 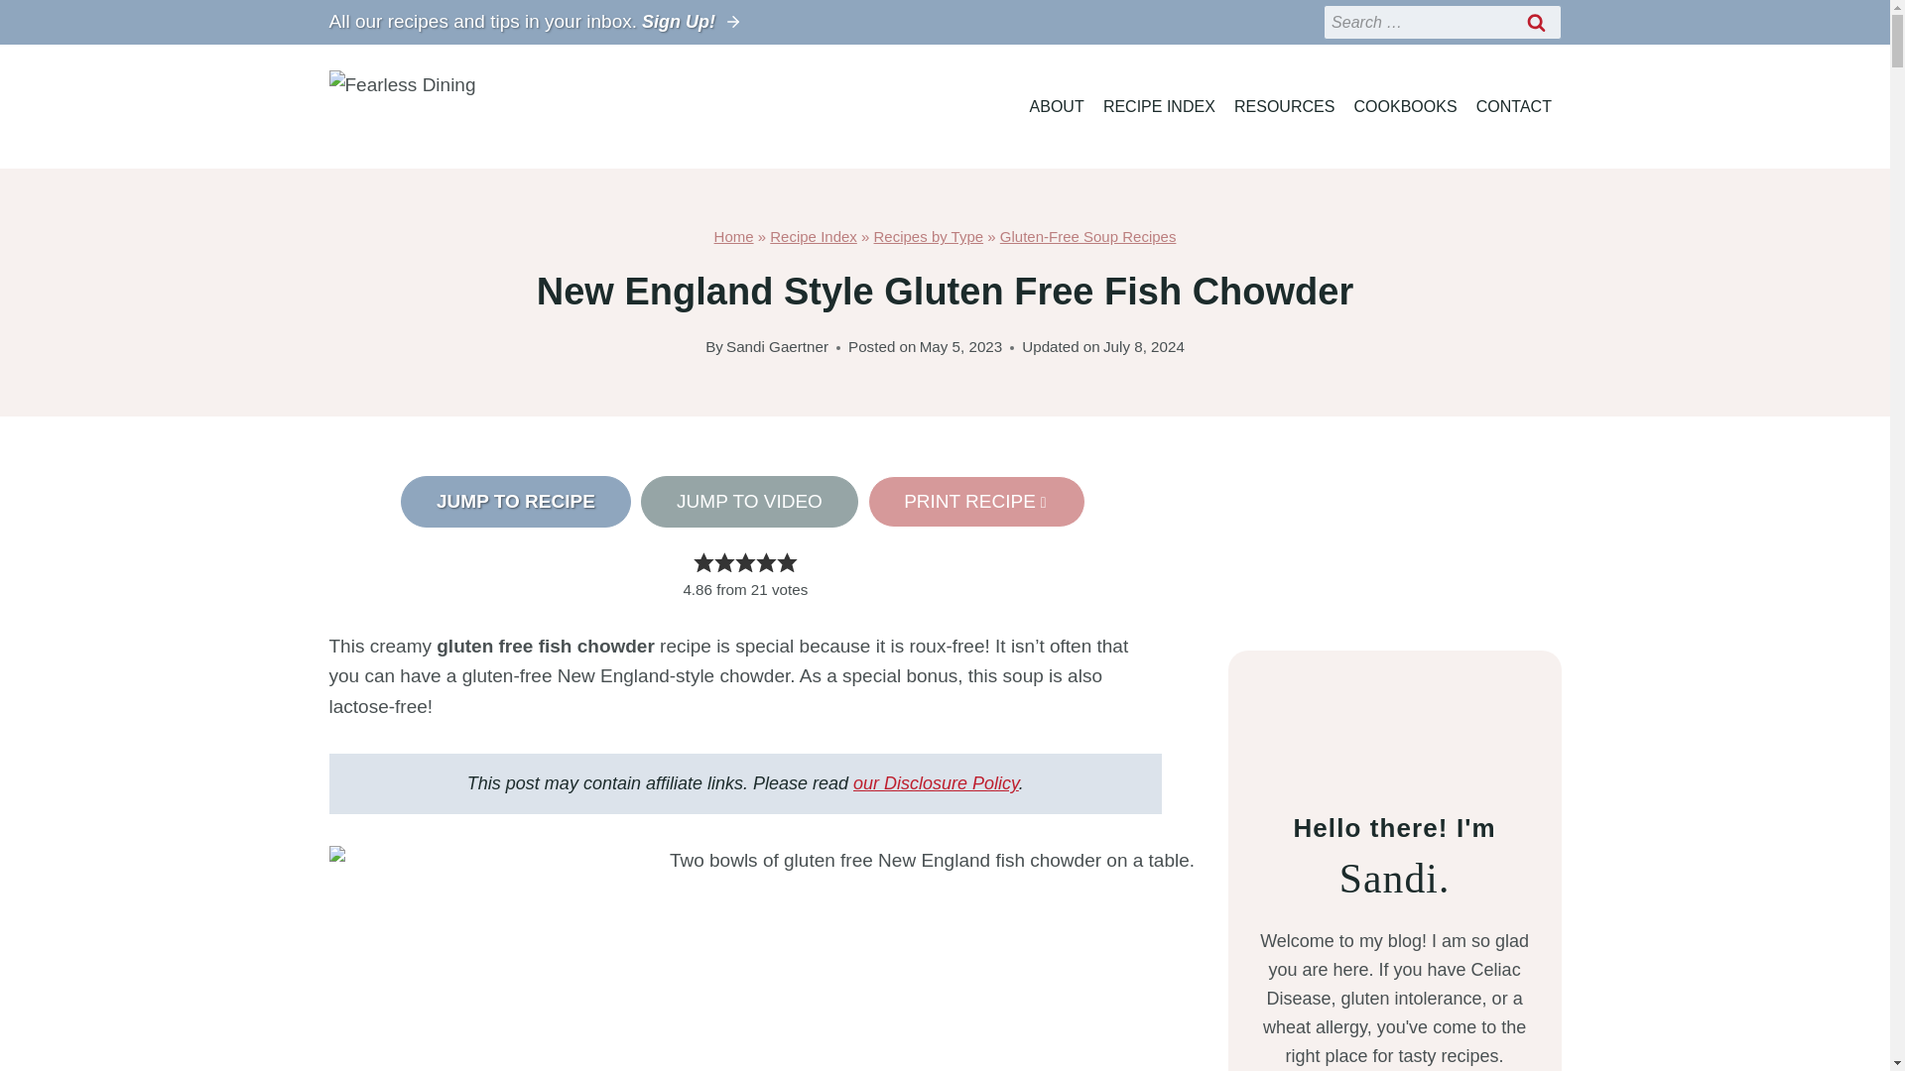 I want to click on ABOUT, so click(x=1056, y=106).